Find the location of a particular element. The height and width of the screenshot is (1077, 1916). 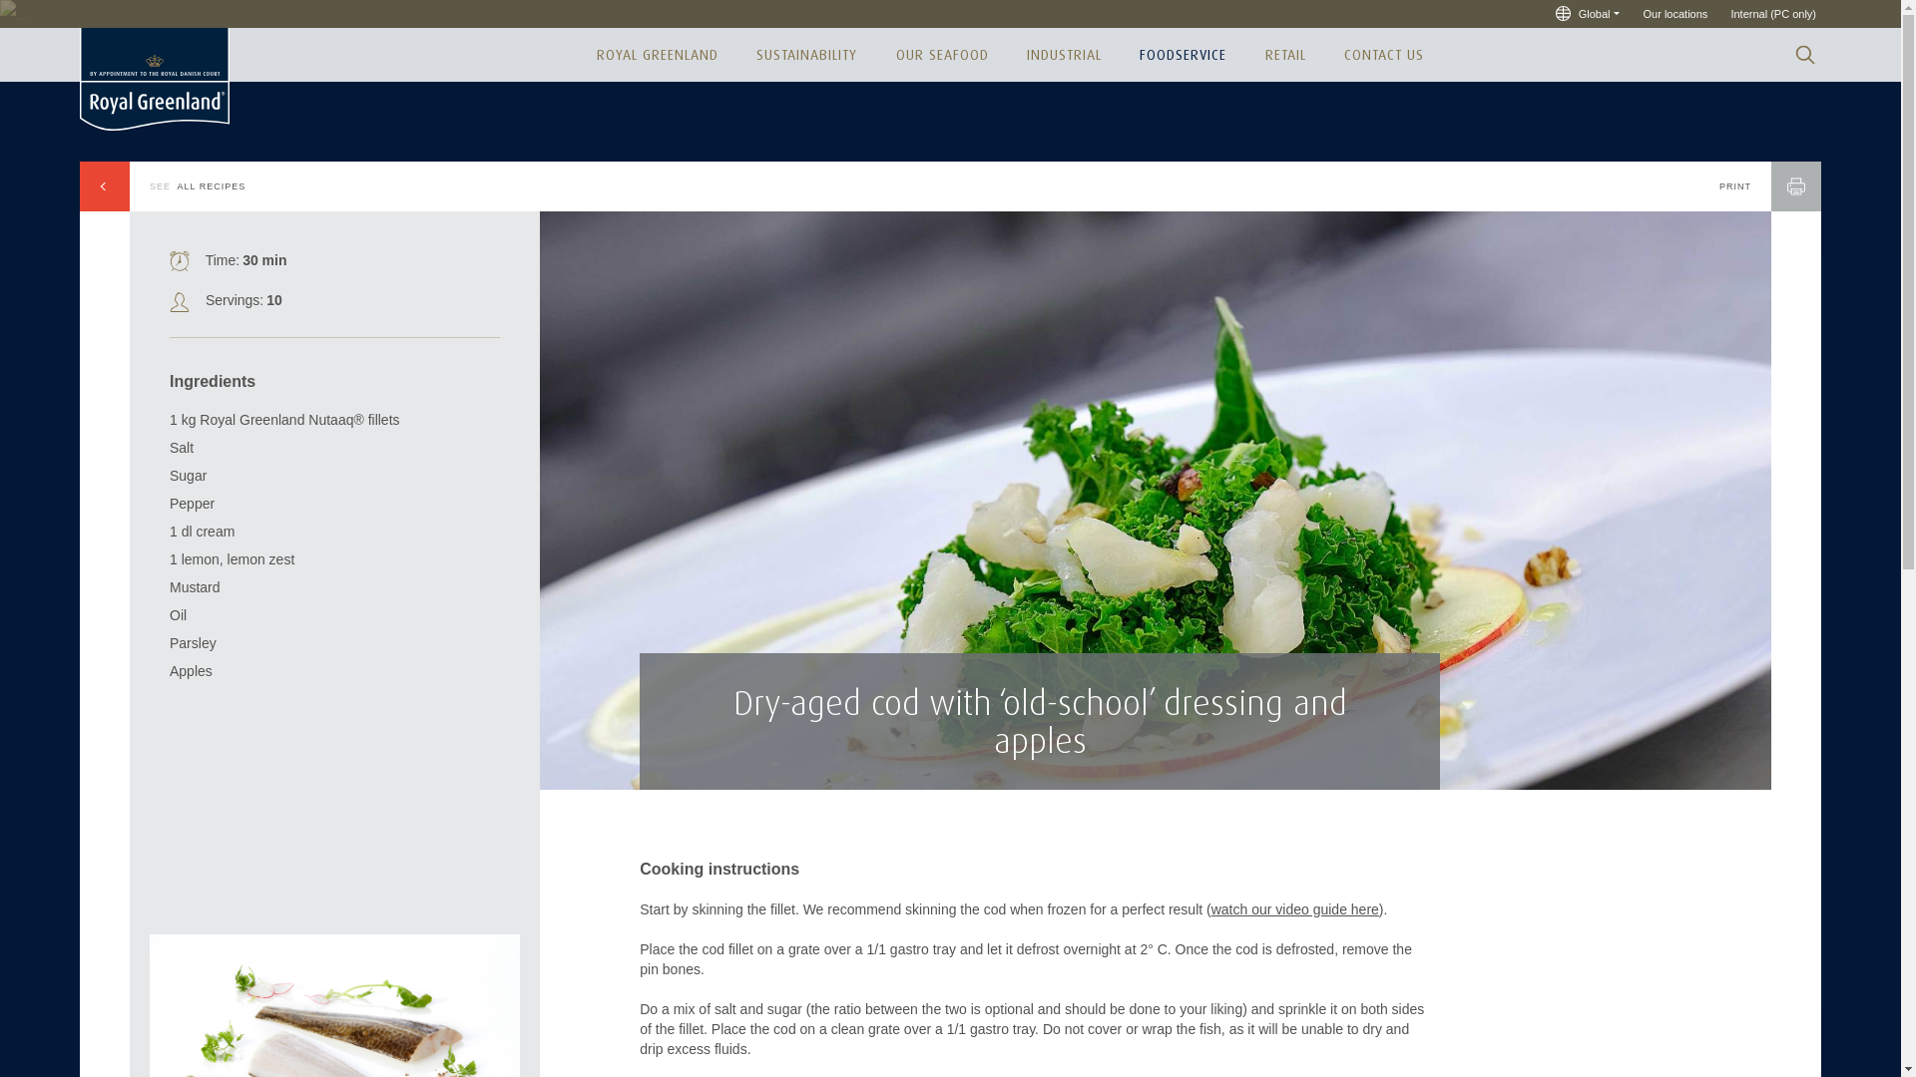

Our locations is located at coordinates (1675, 14).